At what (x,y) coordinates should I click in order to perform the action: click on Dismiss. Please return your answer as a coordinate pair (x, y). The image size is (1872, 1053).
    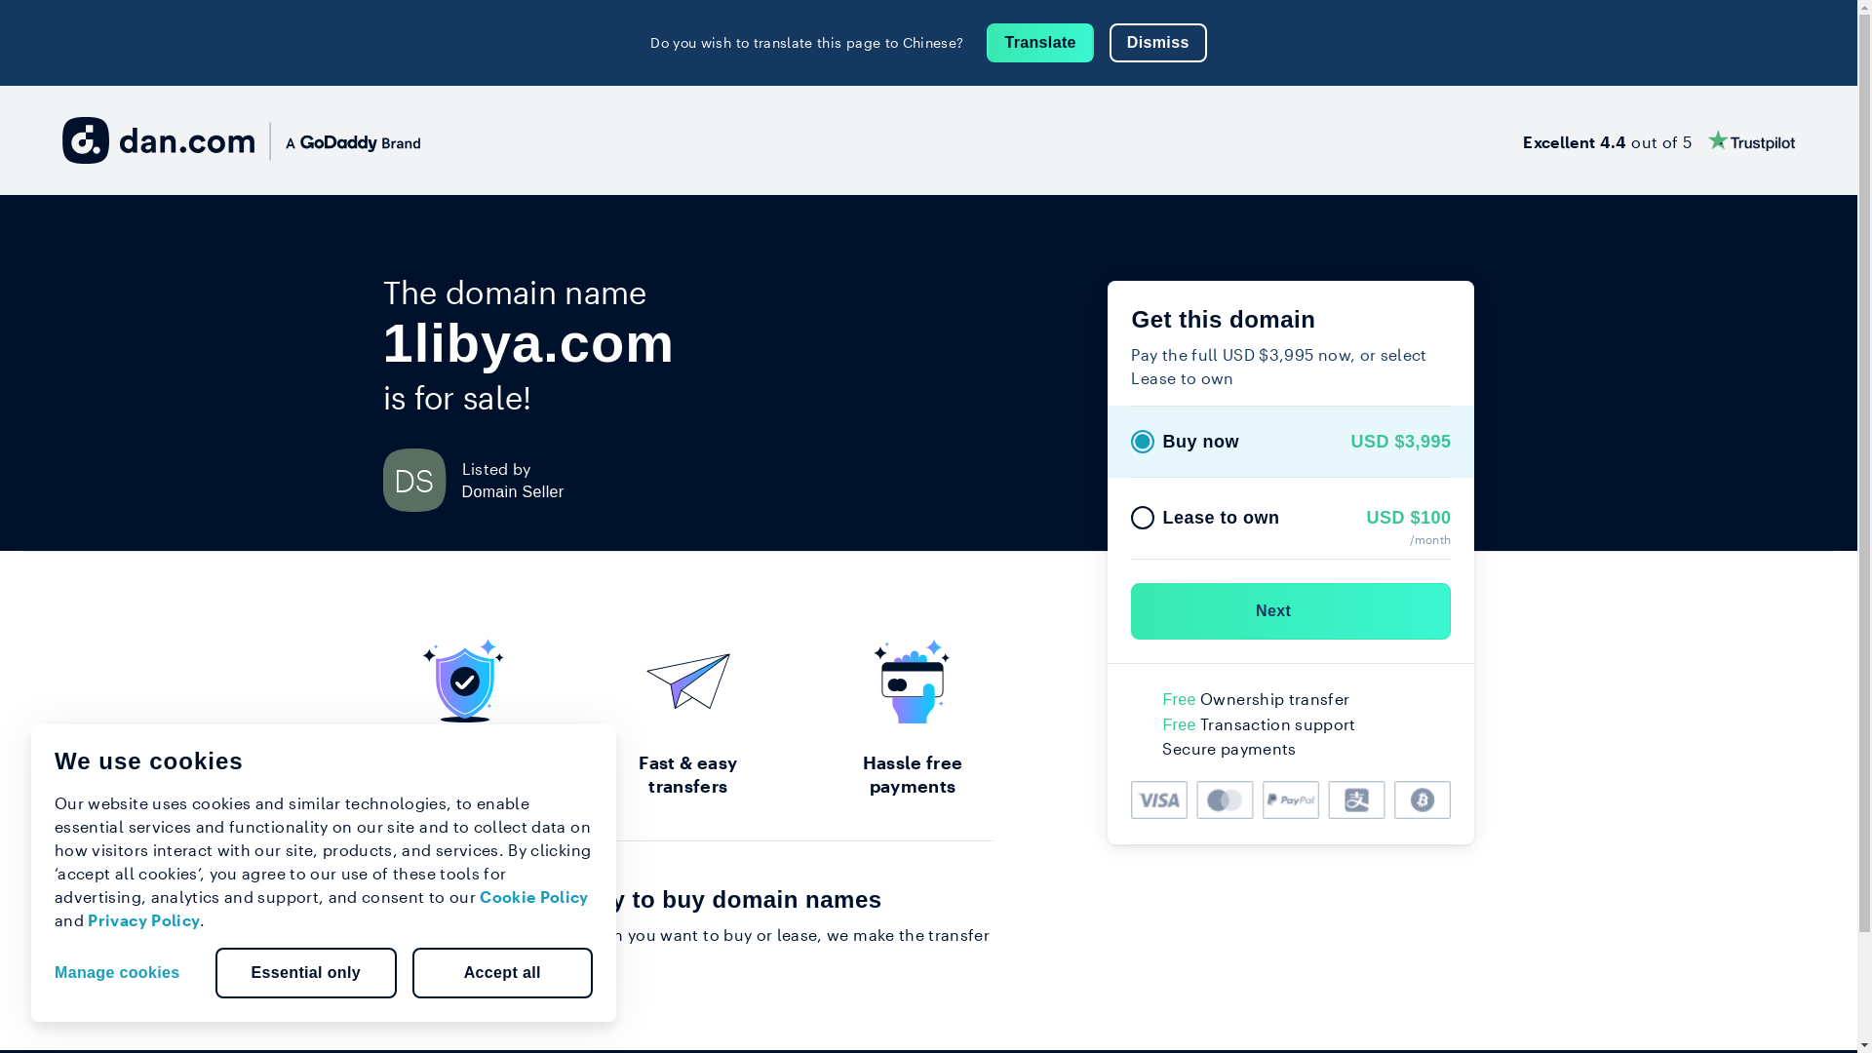
    Looking at the image, I should click on (1158, 43).